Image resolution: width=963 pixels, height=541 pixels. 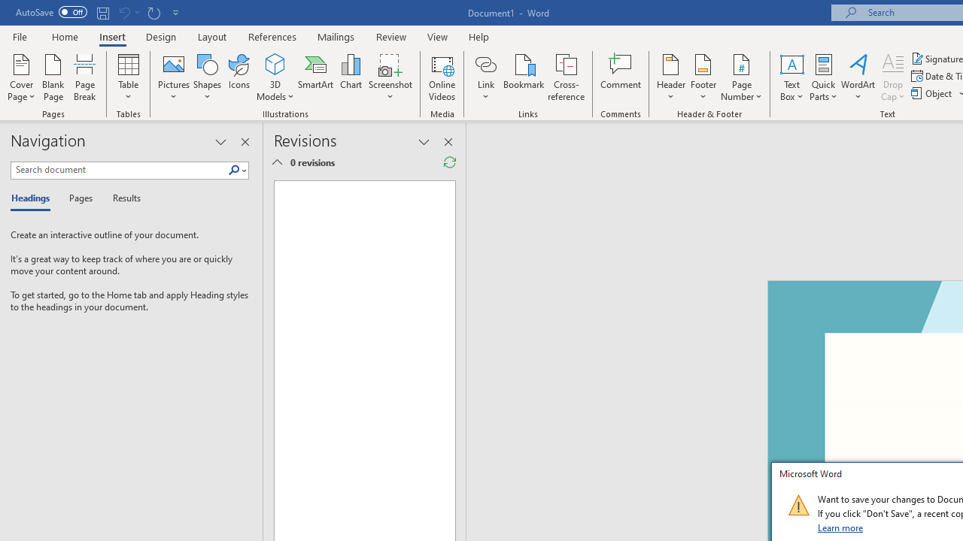 What do you see at coordinates (798, 505) in the screenshot?
I see `Class: NetUIImage` at bounding box center [798, 505].